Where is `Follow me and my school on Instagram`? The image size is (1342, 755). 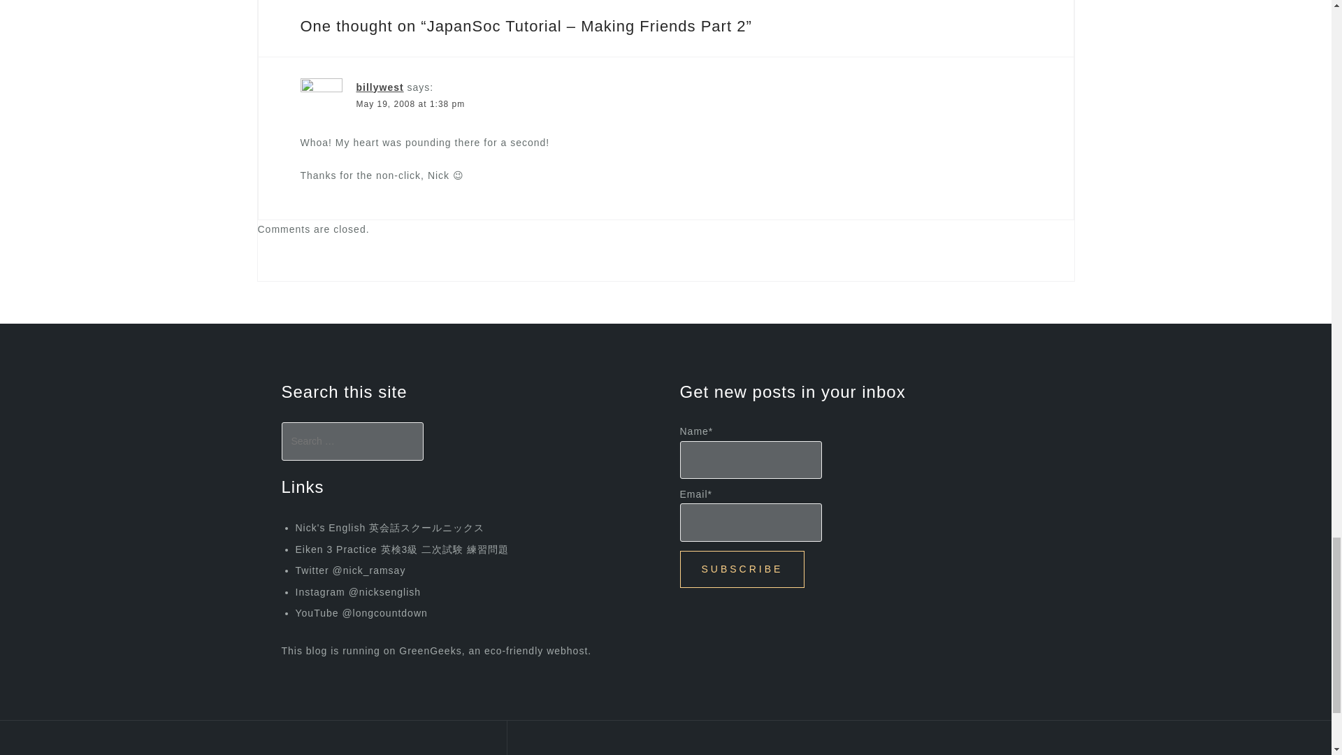 Follow me and my school on Instagram is located at coordinates (358, 592).